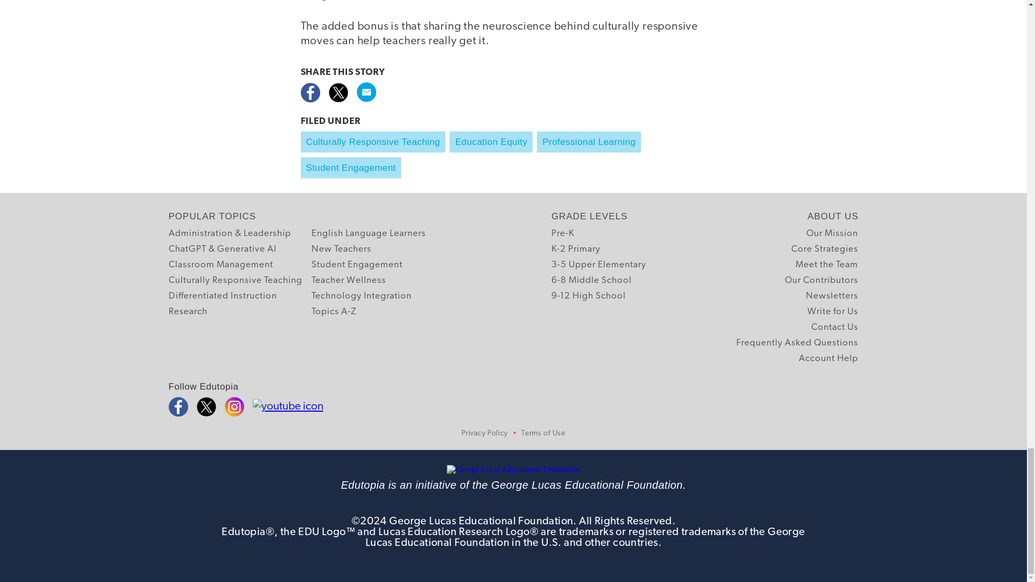 Image resolution: width=1035 pixels, height=582 pixels. What do you see at coordinates (348, 280) in the screenshot?
I see `Teacher Wellness` at bounding box center [348, 280].